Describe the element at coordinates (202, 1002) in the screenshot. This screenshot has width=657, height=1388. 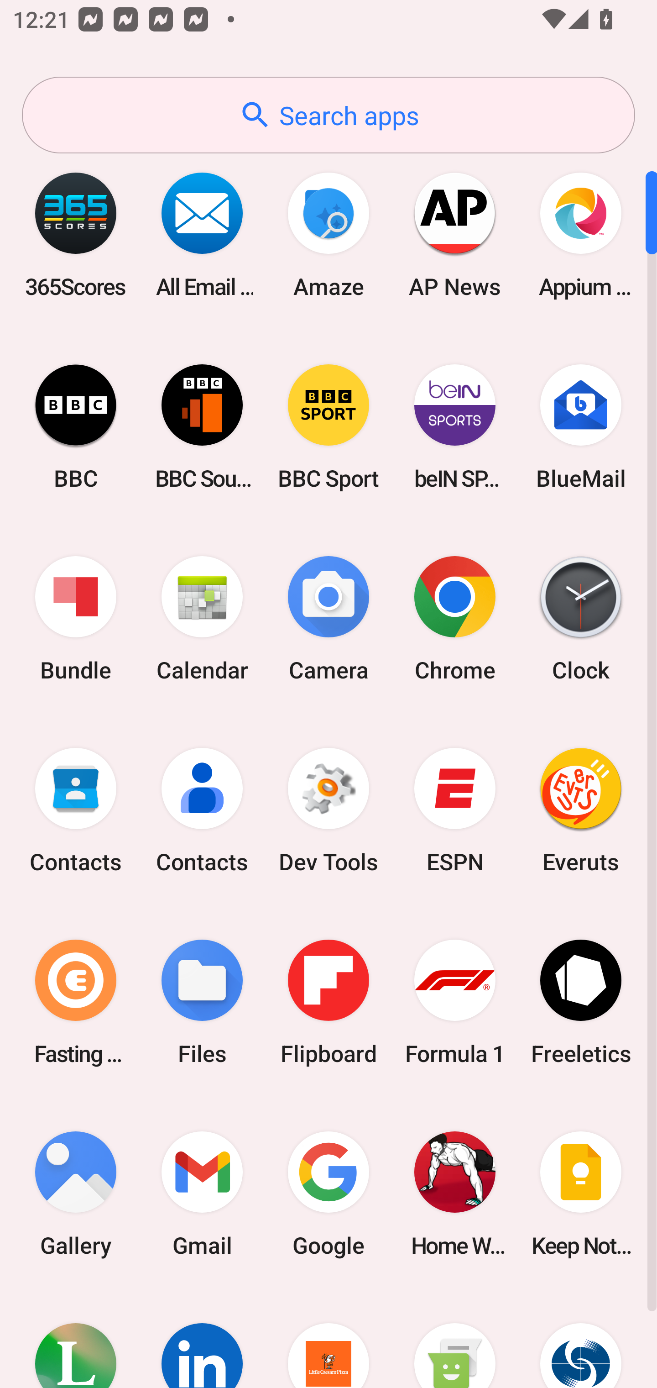
I see `Files` at that location.